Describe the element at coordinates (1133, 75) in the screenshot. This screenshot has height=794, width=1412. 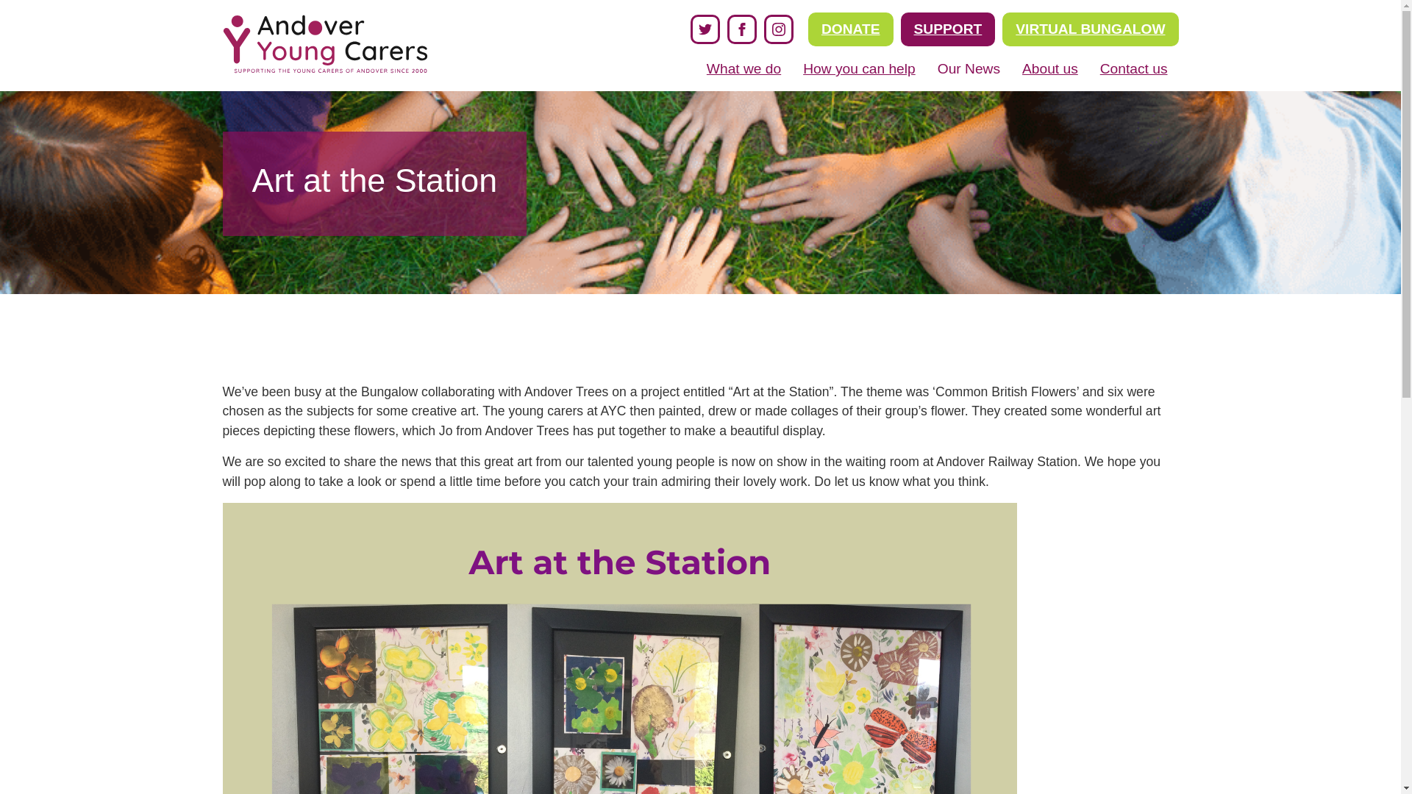
I see `Contact us` at that location.